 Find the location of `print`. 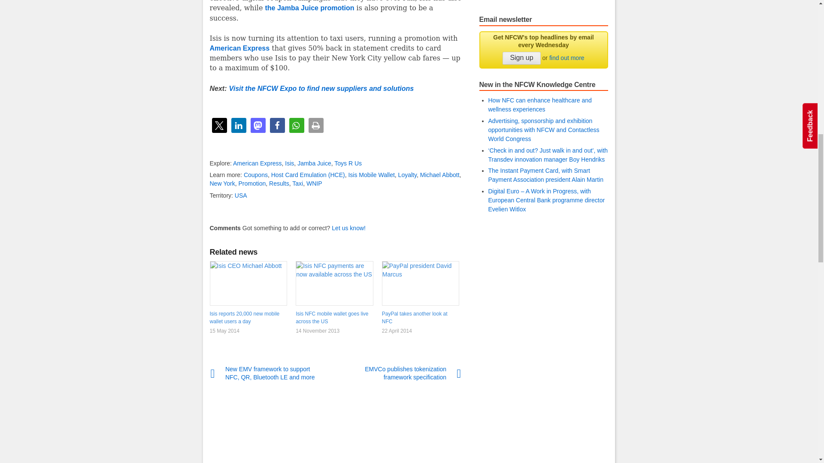

print is located at coordinates (315, 125).